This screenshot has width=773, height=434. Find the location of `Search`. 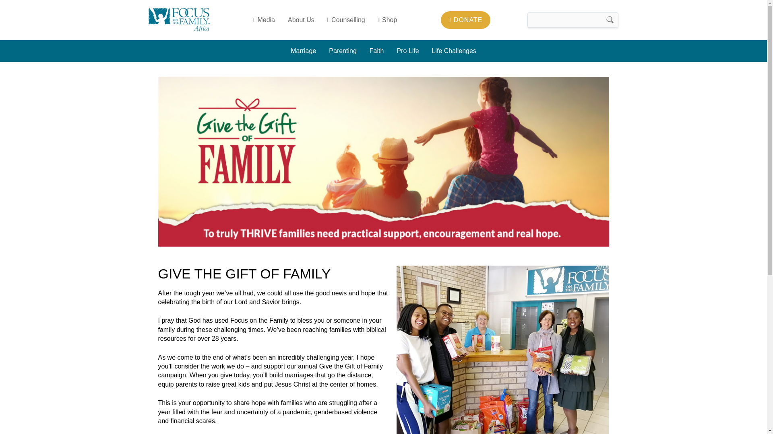

Search is located at coordinates (610, 20).